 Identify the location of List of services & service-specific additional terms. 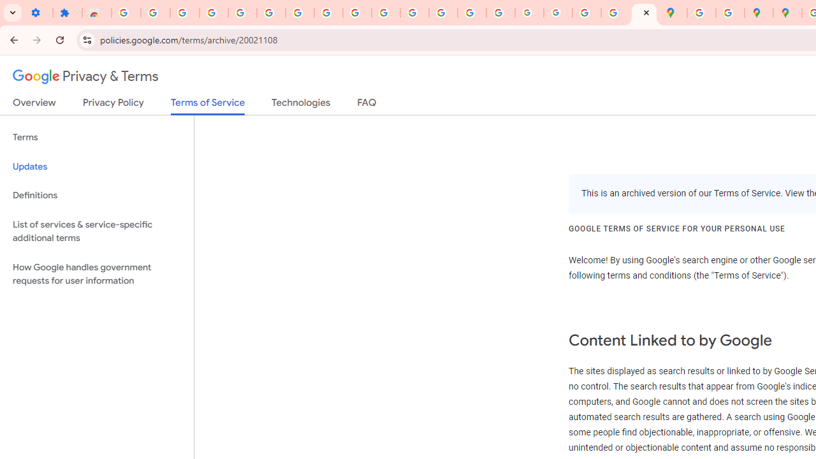
(97, 231).